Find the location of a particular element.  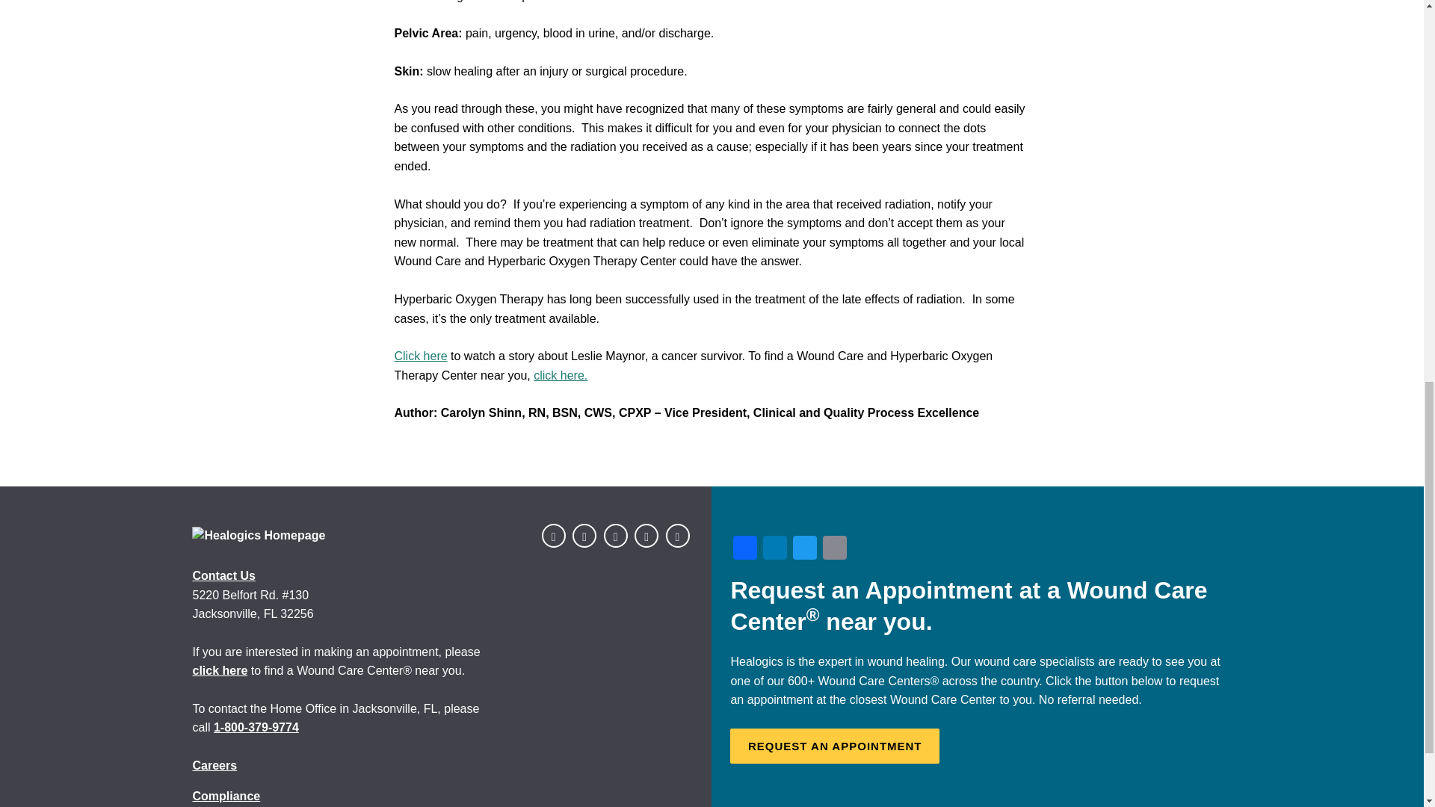

LinkedIn is located at coordinates (775, 549).